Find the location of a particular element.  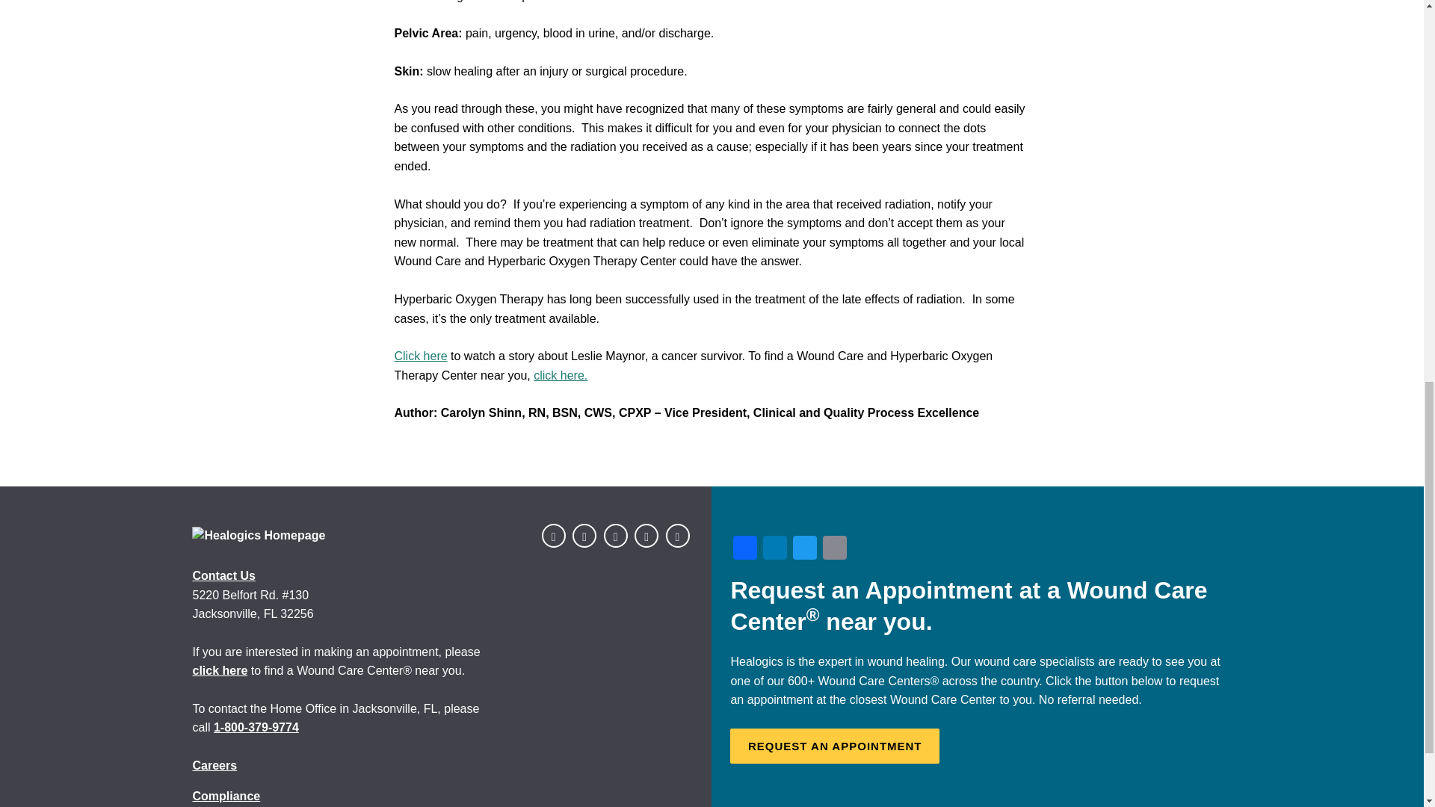

LinkedIn is located at coordinates (775, 549).